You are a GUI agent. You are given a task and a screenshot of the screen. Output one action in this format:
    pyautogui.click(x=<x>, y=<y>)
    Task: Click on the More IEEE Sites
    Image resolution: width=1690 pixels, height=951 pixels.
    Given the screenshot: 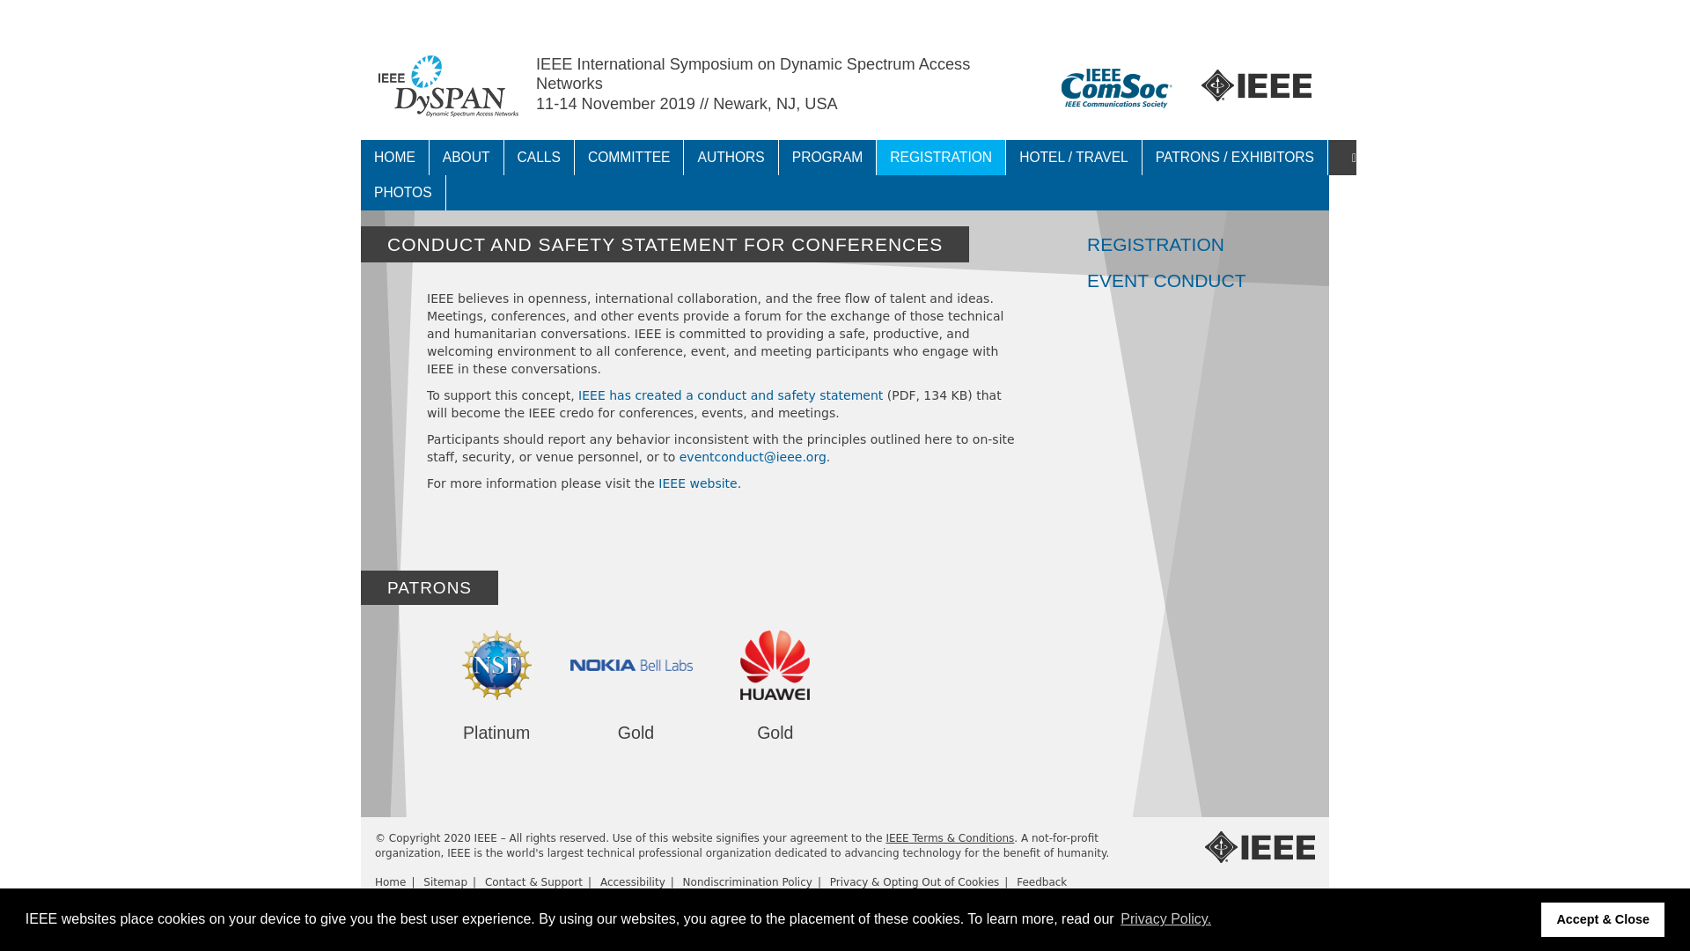 What is the action you would take?
    pyautogui.click(x=849, y=15)
    